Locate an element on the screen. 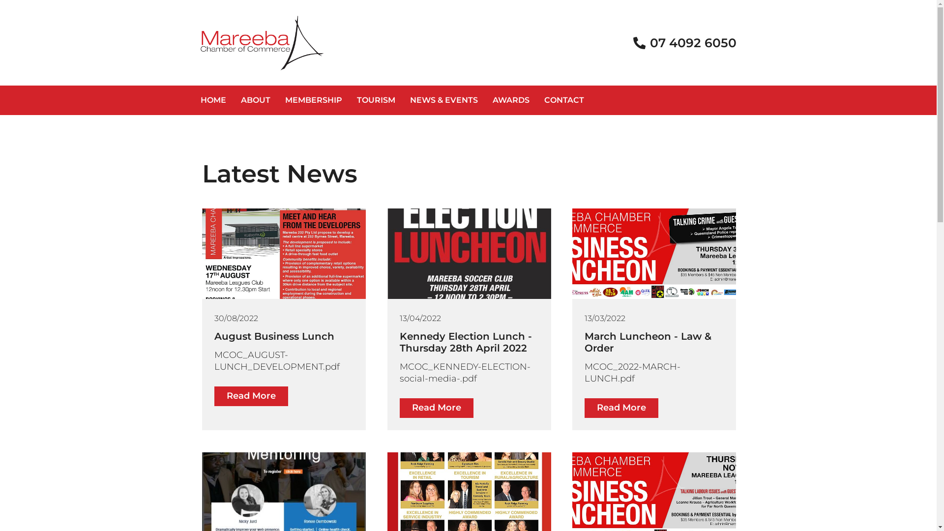 The image size is (944, 531). March Luncheon - Law & Order is located at coordinates (654, 342).